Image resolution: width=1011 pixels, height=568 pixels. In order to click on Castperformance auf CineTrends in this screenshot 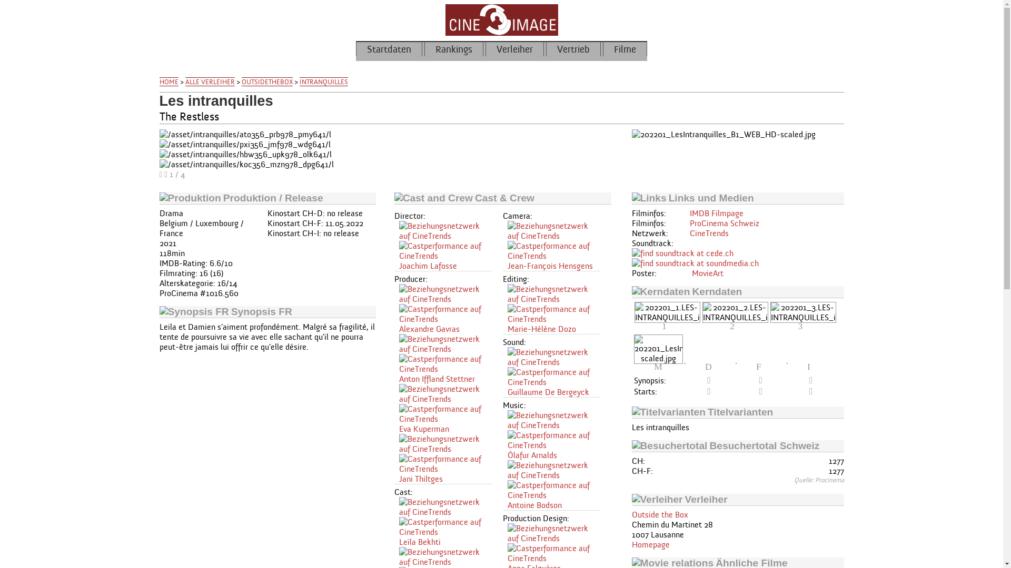, I will do `click(554, 314)`.